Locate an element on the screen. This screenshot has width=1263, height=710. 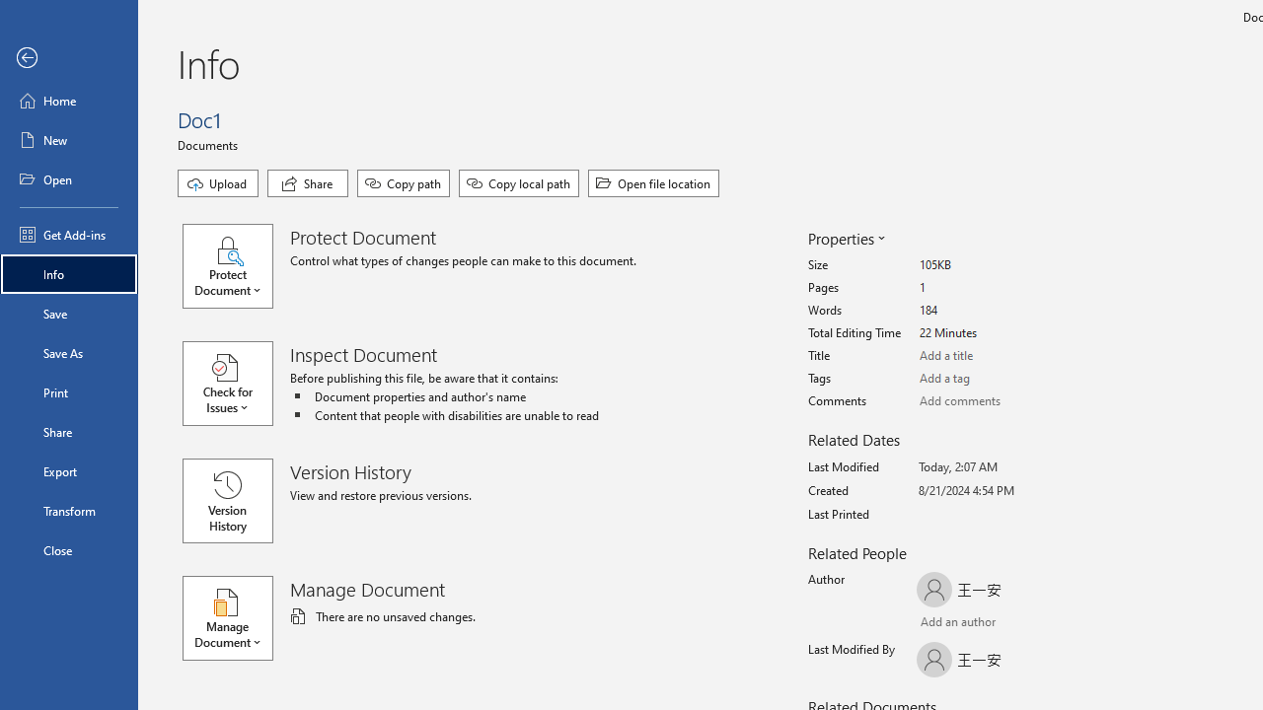
Transform is located at coordinates (69, 511).